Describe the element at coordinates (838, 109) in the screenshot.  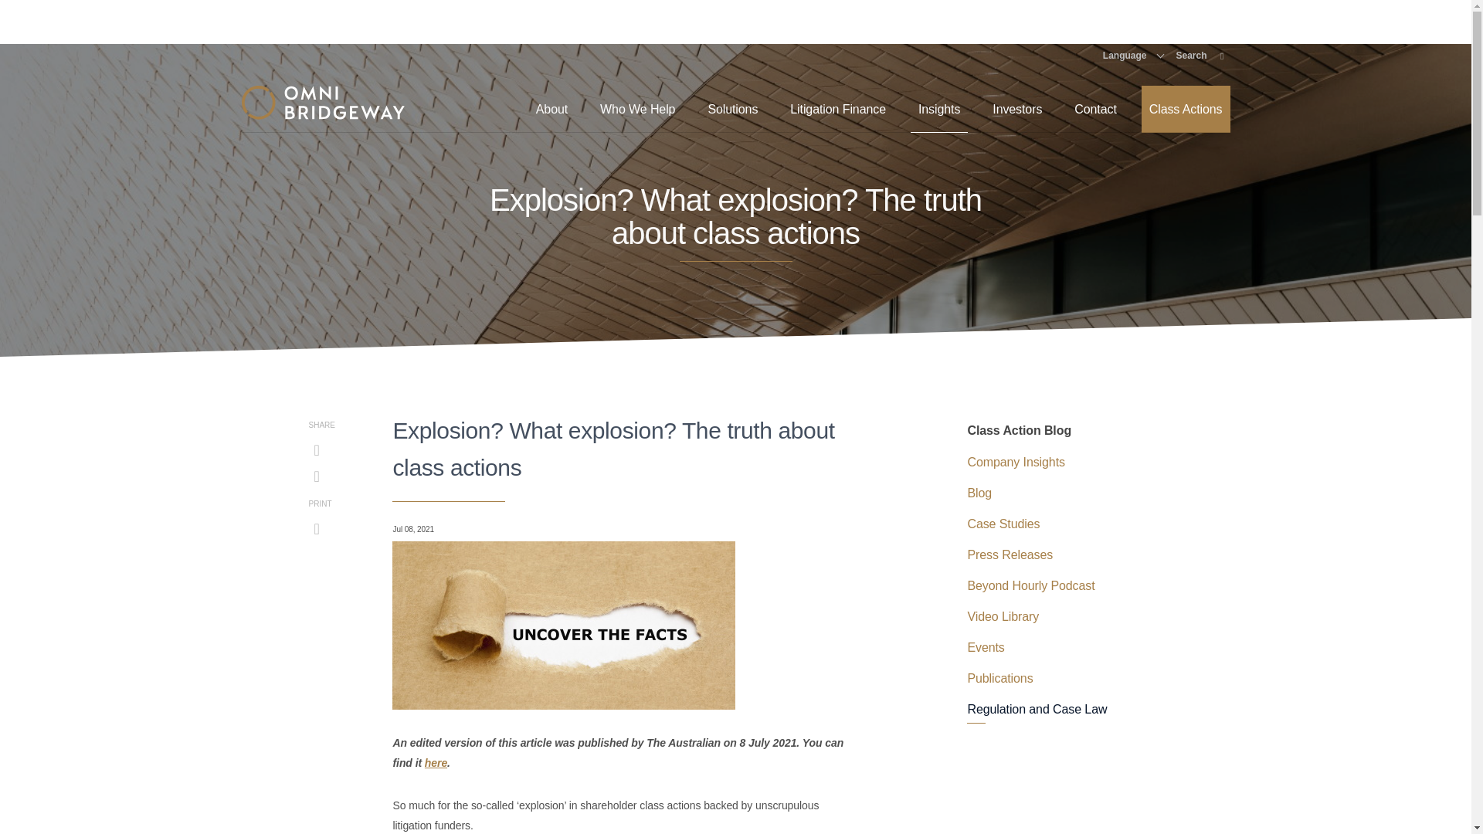
I see `Litigation Finance` at that location.